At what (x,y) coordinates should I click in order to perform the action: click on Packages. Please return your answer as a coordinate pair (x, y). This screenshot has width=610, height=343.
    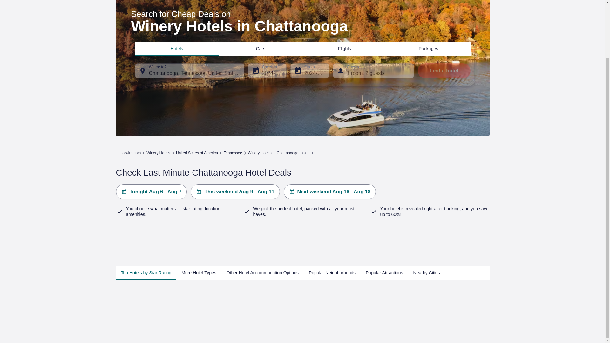
    Looking at the image, I should click on (428, 48).